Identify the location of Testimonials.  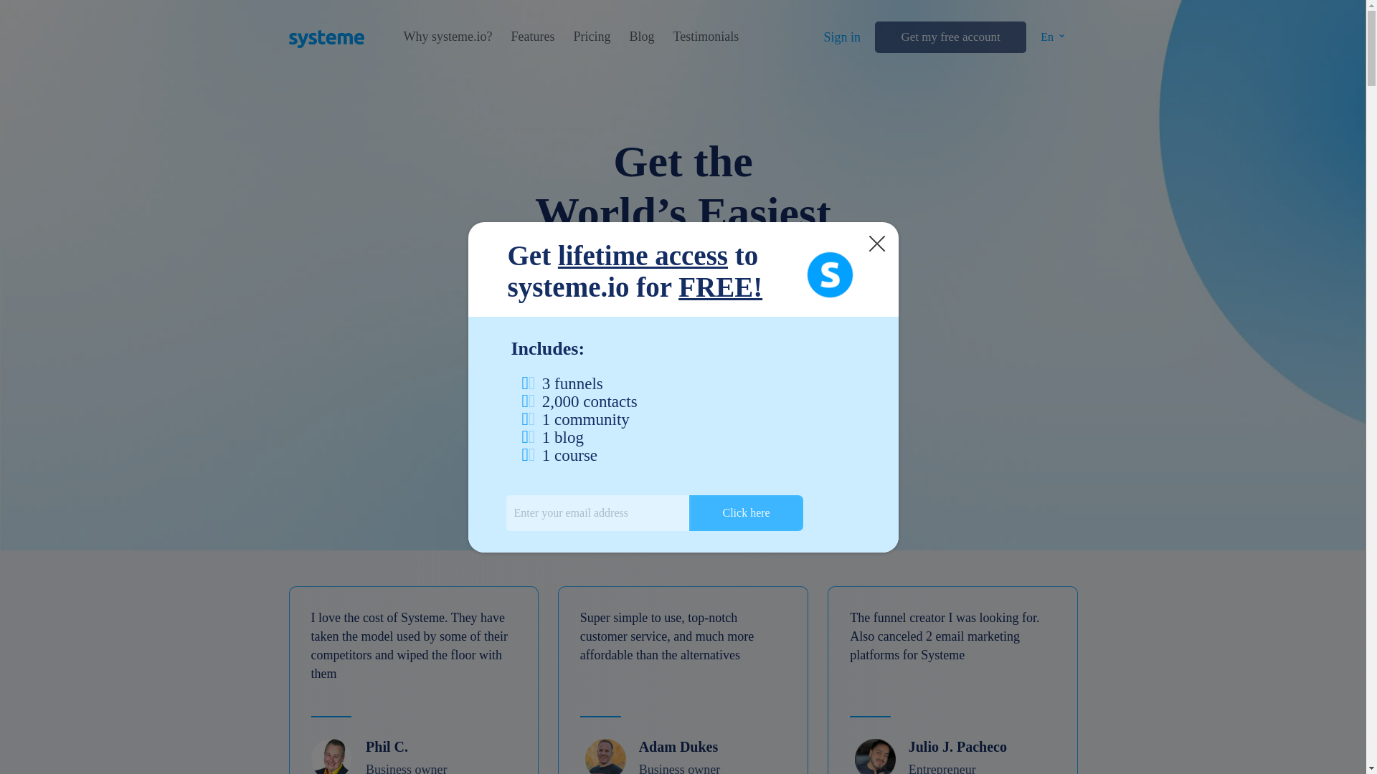
(706, 37).